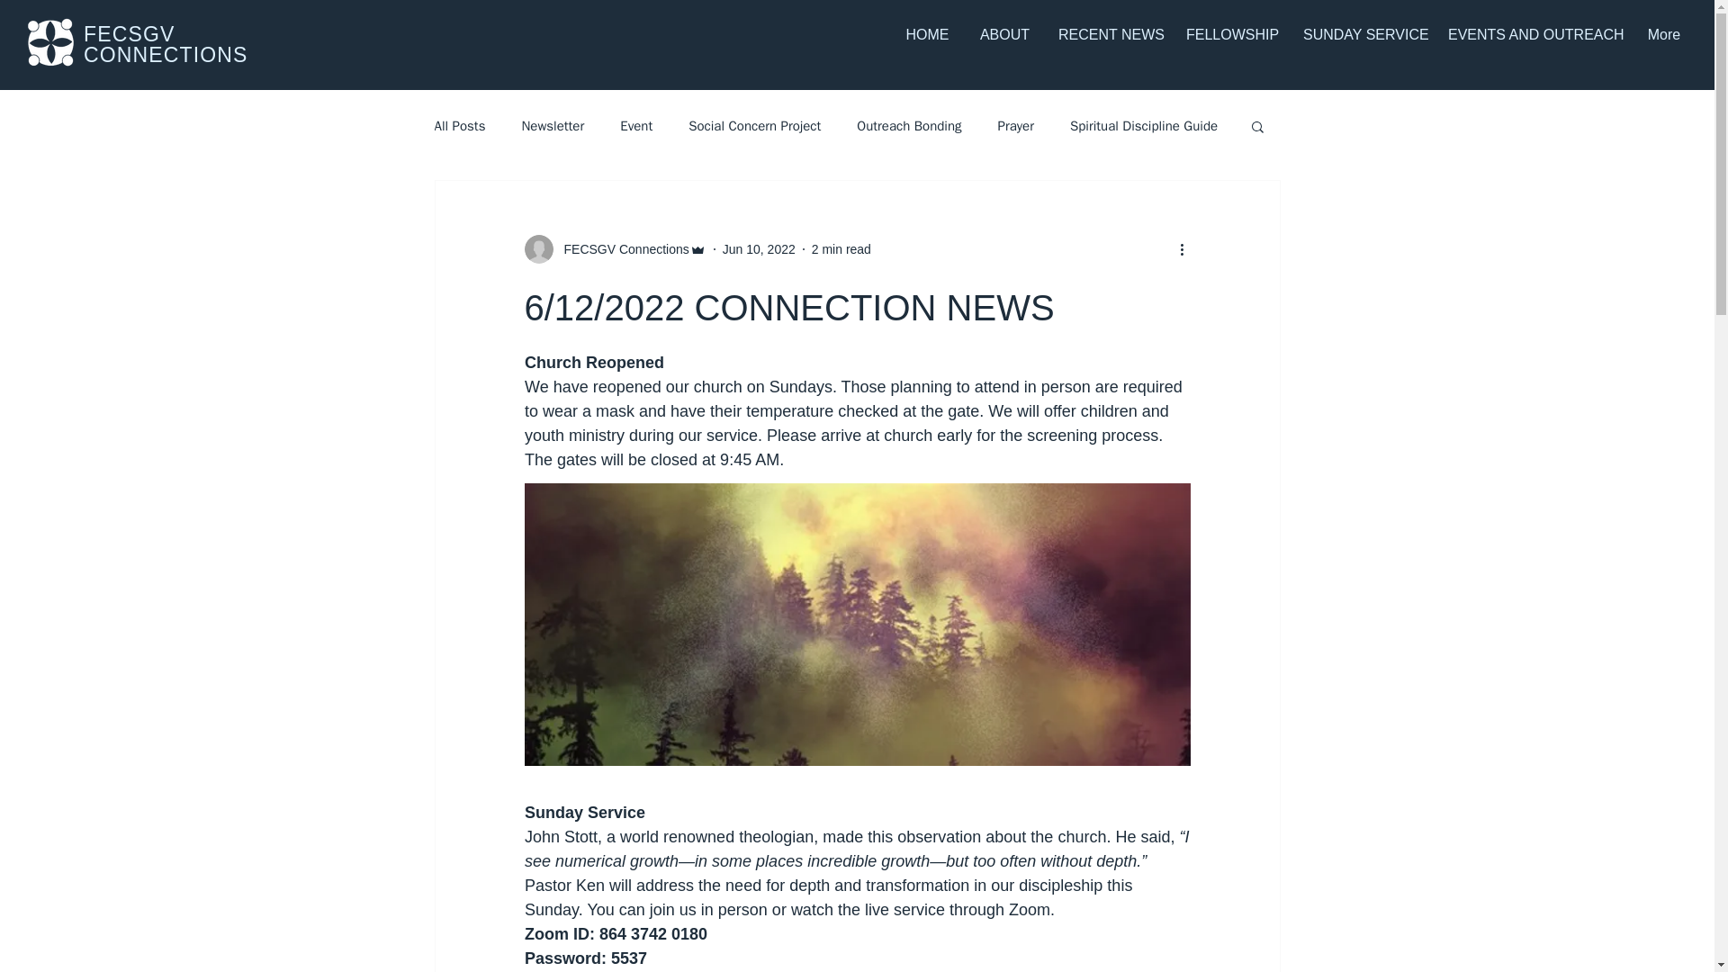  What do you see at coordinates (636, 125) in the screenshot?
I see `Event` at bounding box center [636, 125].